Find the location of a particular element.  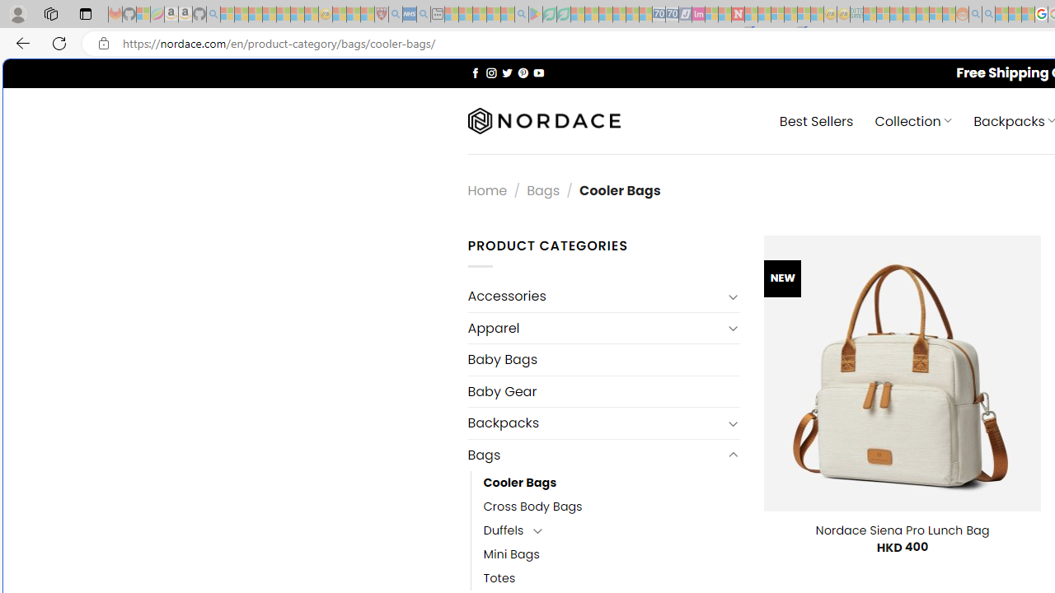

Kinda Frugal - MSN - Sleeping is located at coordinates (923, 15).